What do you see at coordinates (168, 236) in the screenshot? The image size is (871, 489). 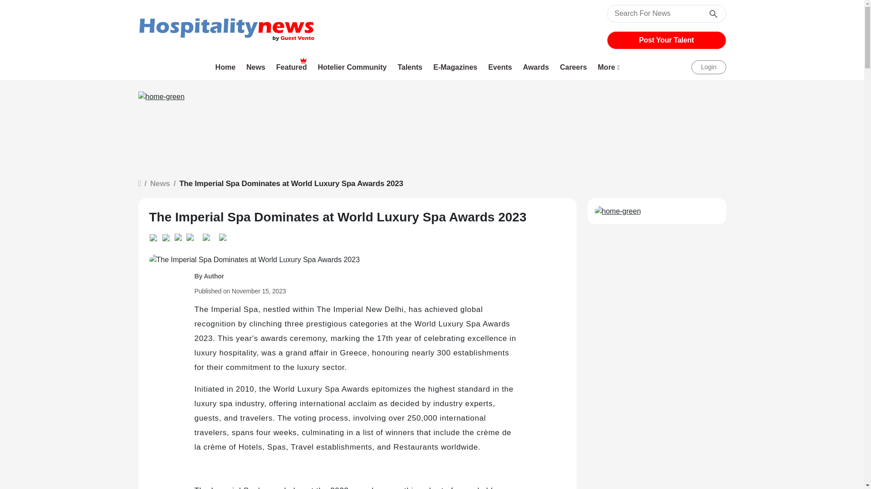 I see `Linkedin` at bounding box center [168, 236].